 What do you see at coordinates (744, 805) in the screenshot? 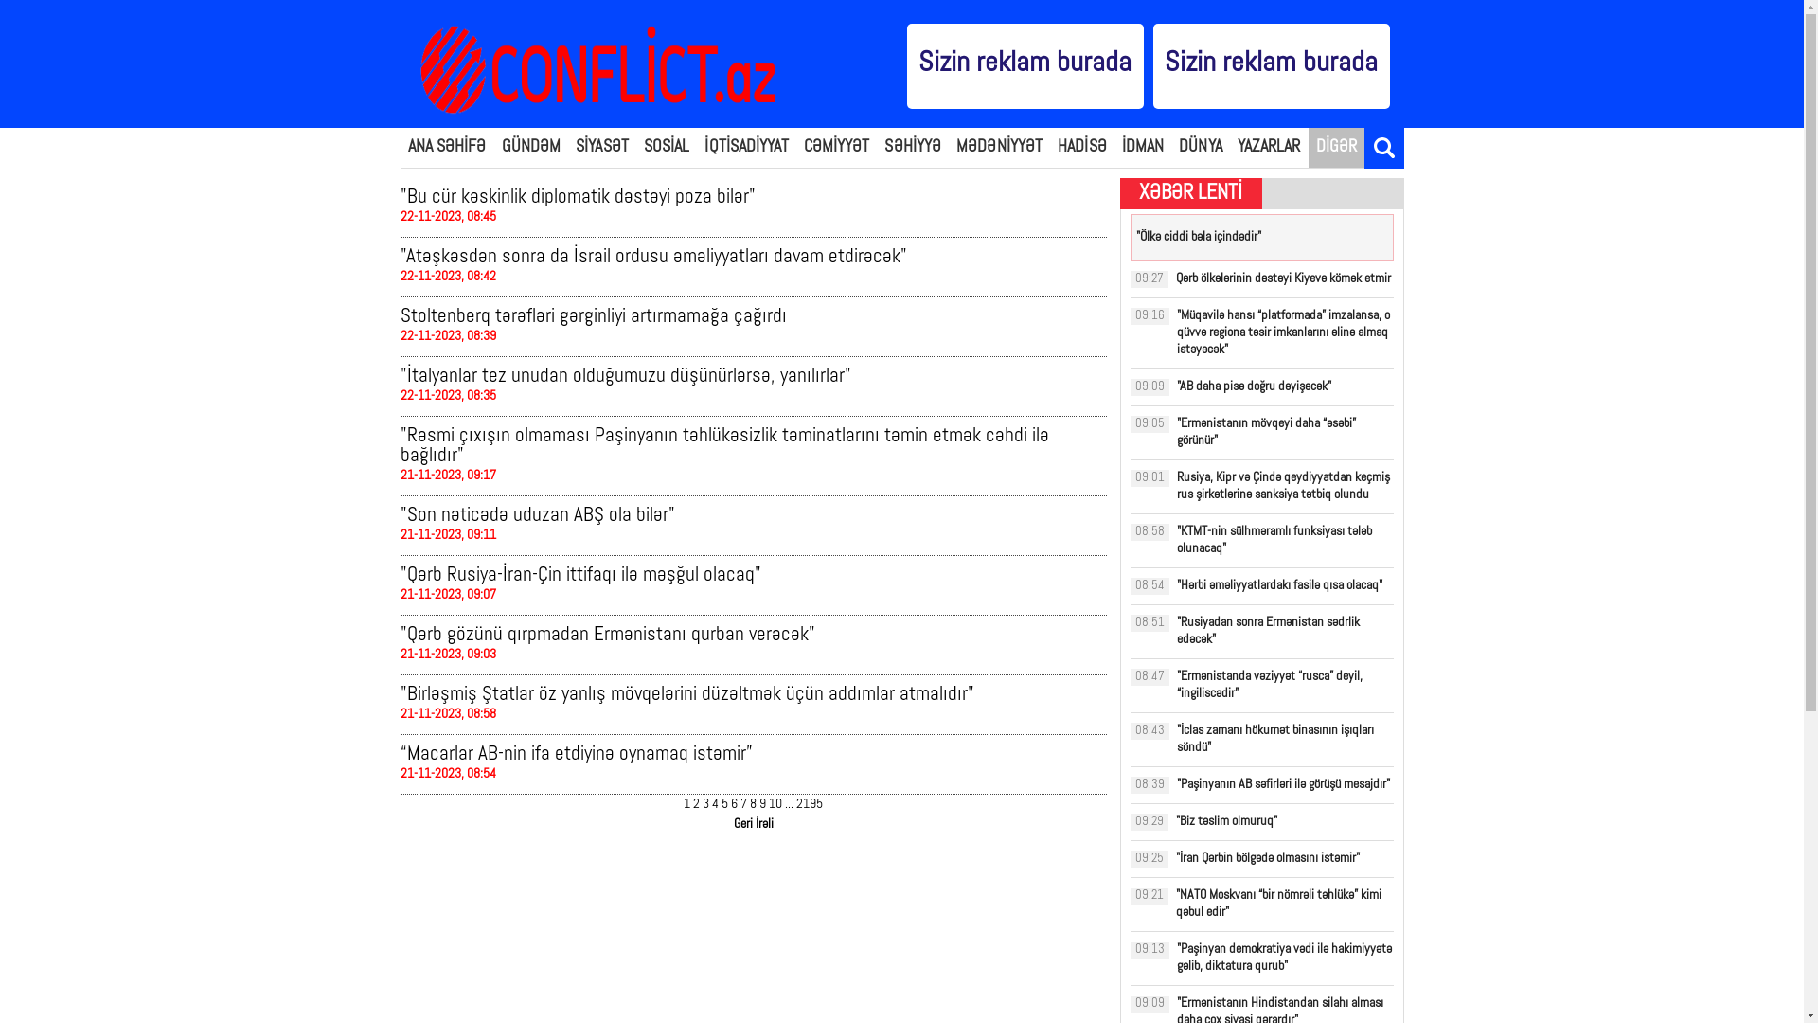
I see `7` at bounding box center [744, 805].